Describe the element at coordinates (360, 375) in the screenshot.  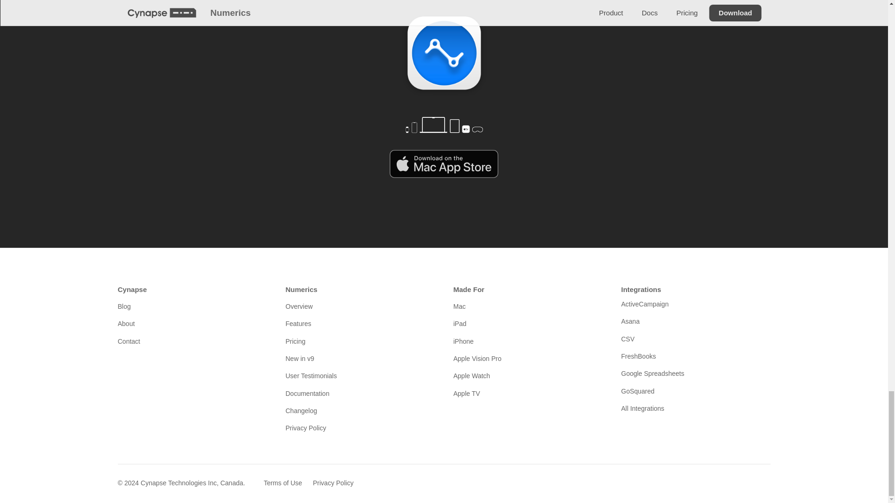
I see `User Testimonials` at that location.